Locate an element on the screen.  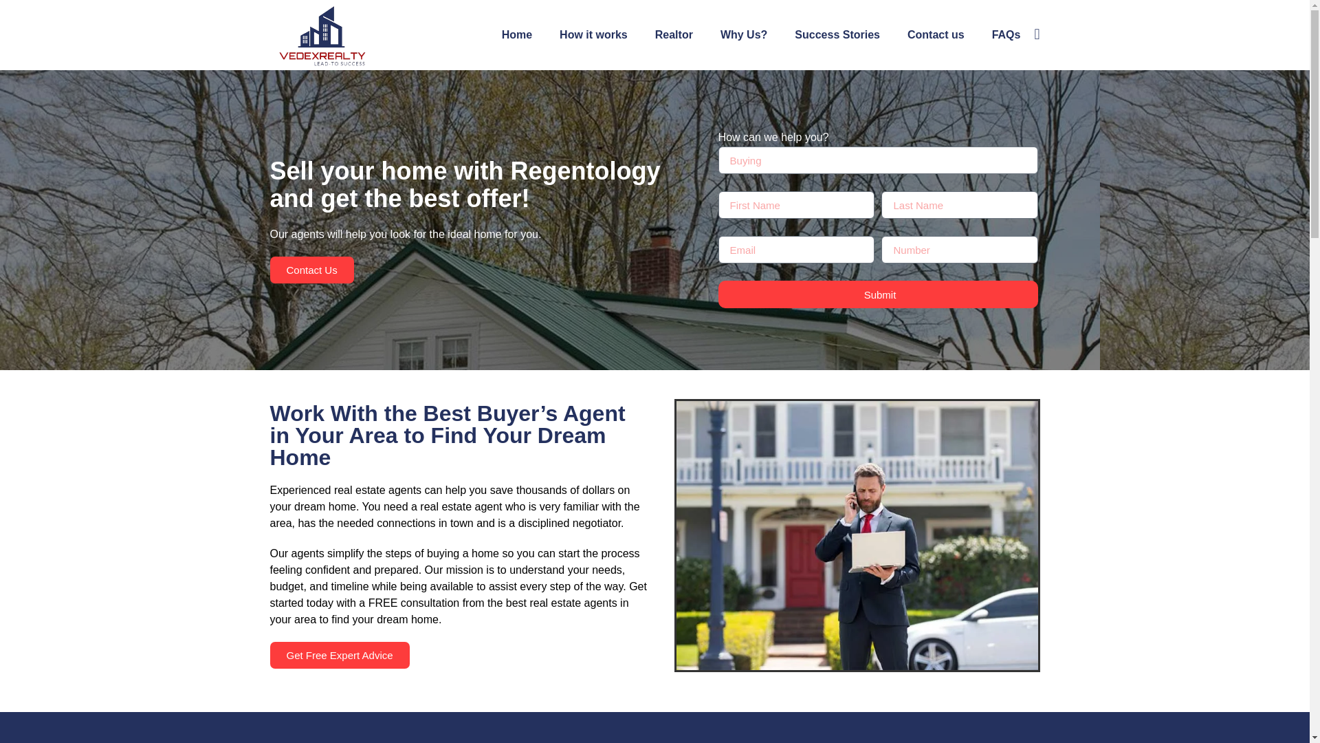
Why Us? is located at coordinates (744, 35).